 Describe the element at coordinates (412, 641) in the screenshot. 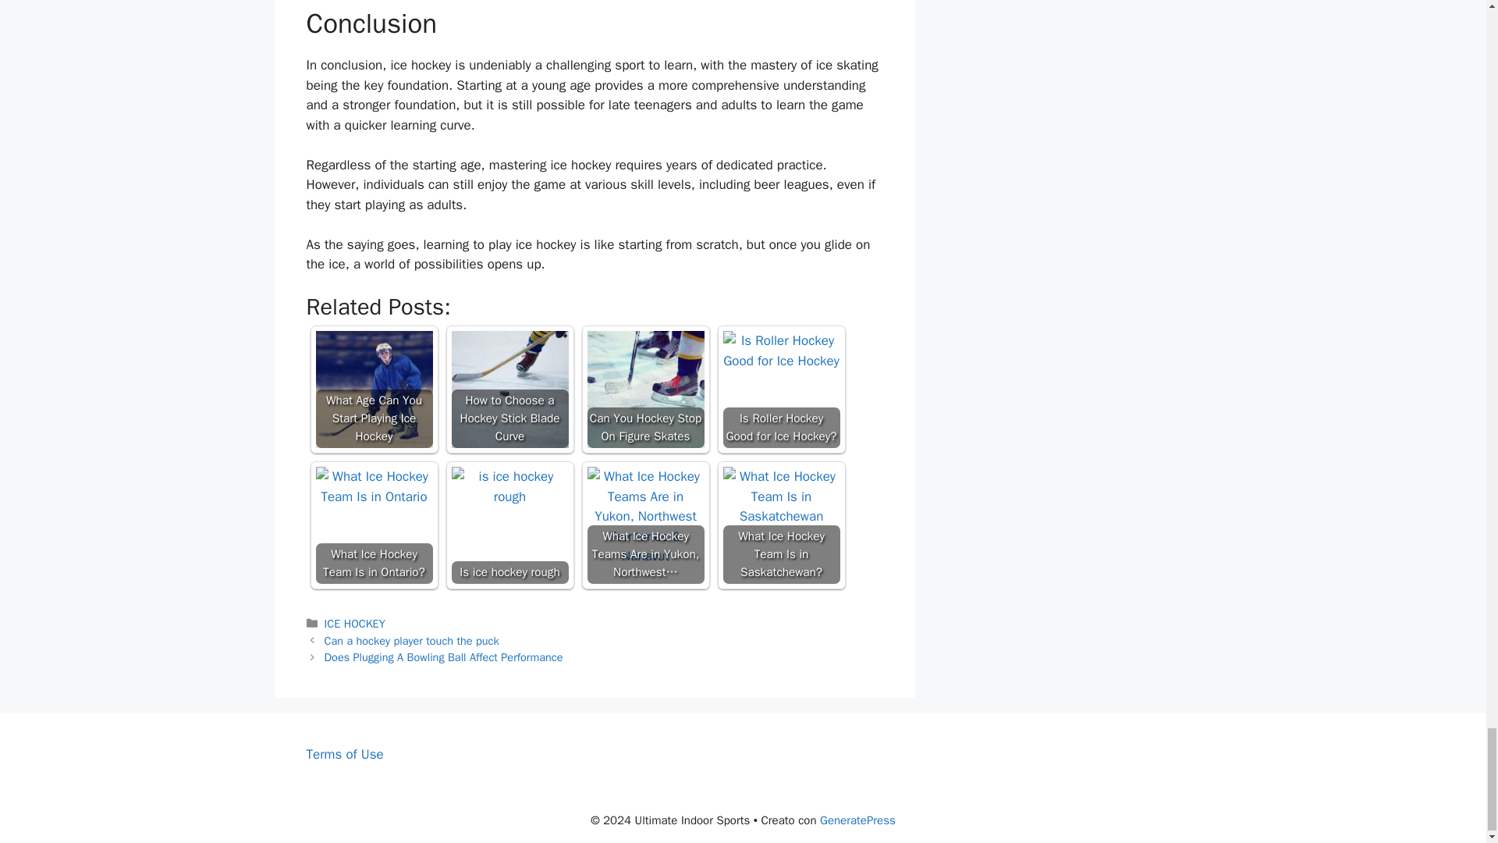

I see `Can a hockey player touch the puck` at that location.